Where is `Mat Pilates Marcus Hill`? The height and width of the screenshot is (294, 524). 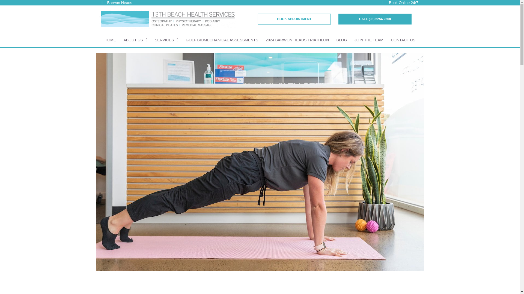 Mat Pilates Marcus Hill is located at coordinates (260, 288).